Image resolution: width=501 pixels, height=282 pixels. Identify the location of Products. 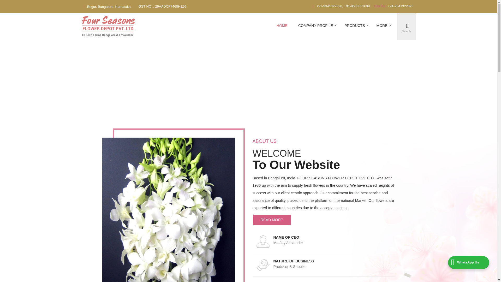
(355, 26).